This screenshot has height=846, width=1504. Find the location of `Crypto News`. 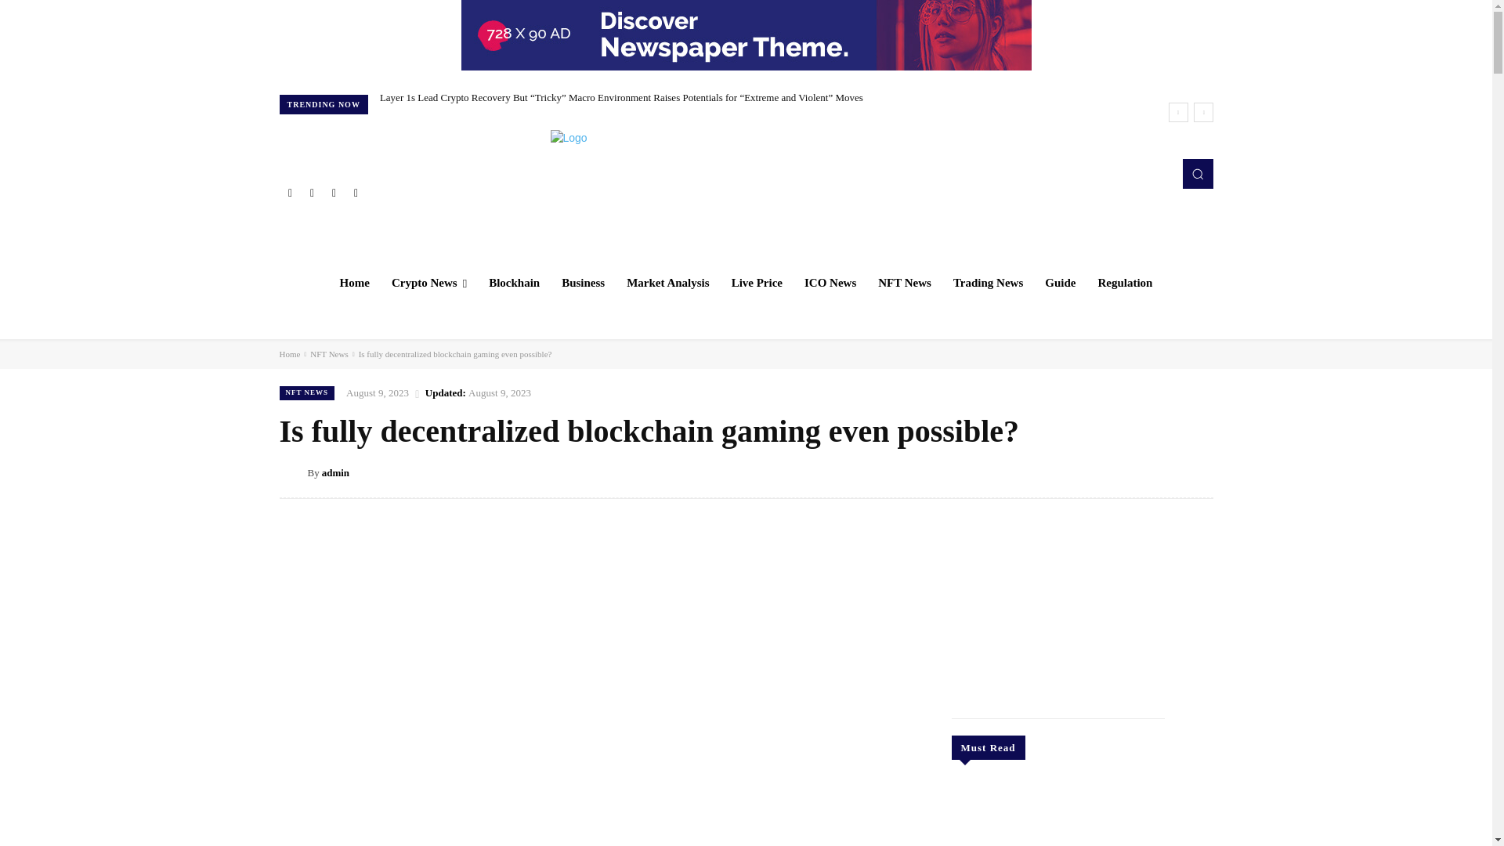

Crypto News is located at coordinates (429, 282).